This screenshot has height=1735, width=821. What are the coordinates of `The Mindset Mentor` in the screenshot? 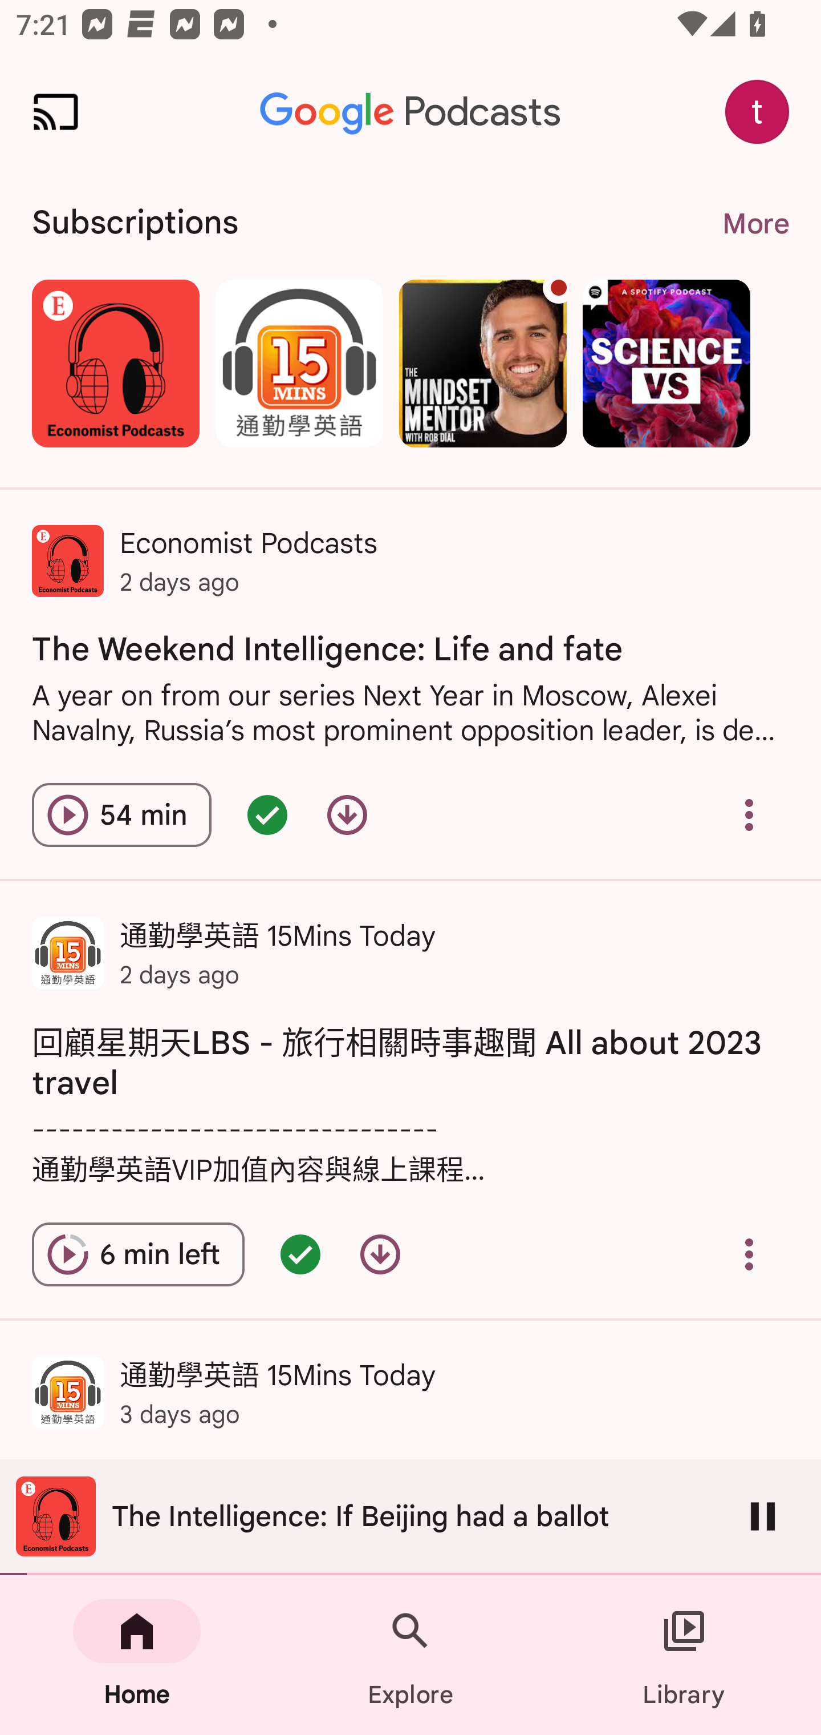 It's located at (482, 363).